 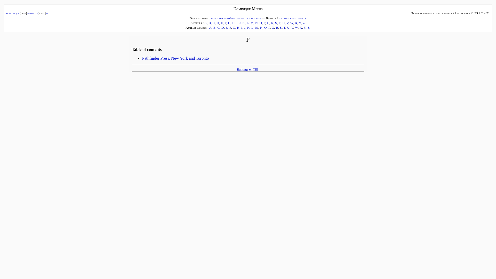 I want to click on index des notions, so click(x=249, y=18).